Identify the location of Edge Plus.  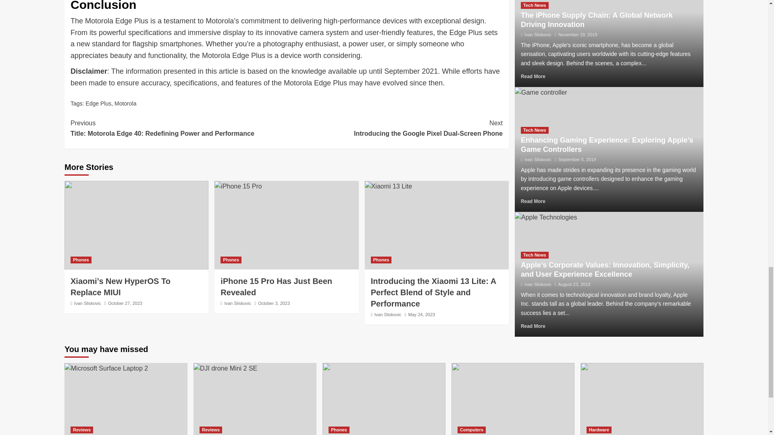
(98, 103).